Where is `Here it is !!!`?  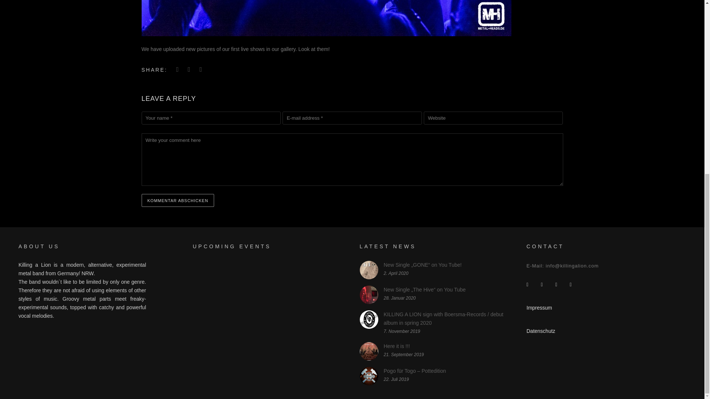
Here it is !!! is located at coordinates (397, 346).